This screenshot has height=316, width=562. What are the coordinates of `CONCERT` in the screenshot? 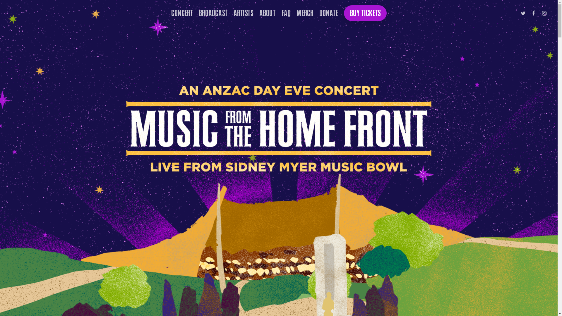 It's located at (182, 13).